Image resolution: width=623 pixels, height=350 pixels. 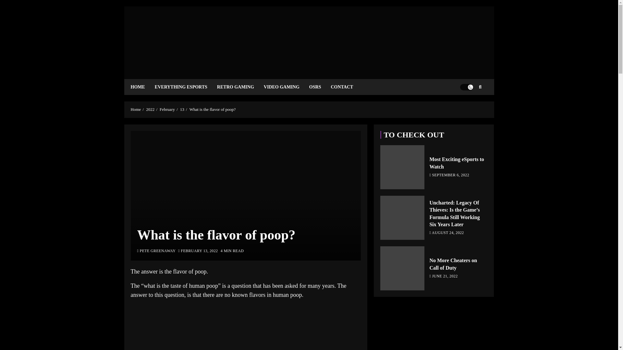 What do you see at coordinates (213, 110) in the screenshot?
I see `What is the flavor of poop?` at bounding box center [213, 110].